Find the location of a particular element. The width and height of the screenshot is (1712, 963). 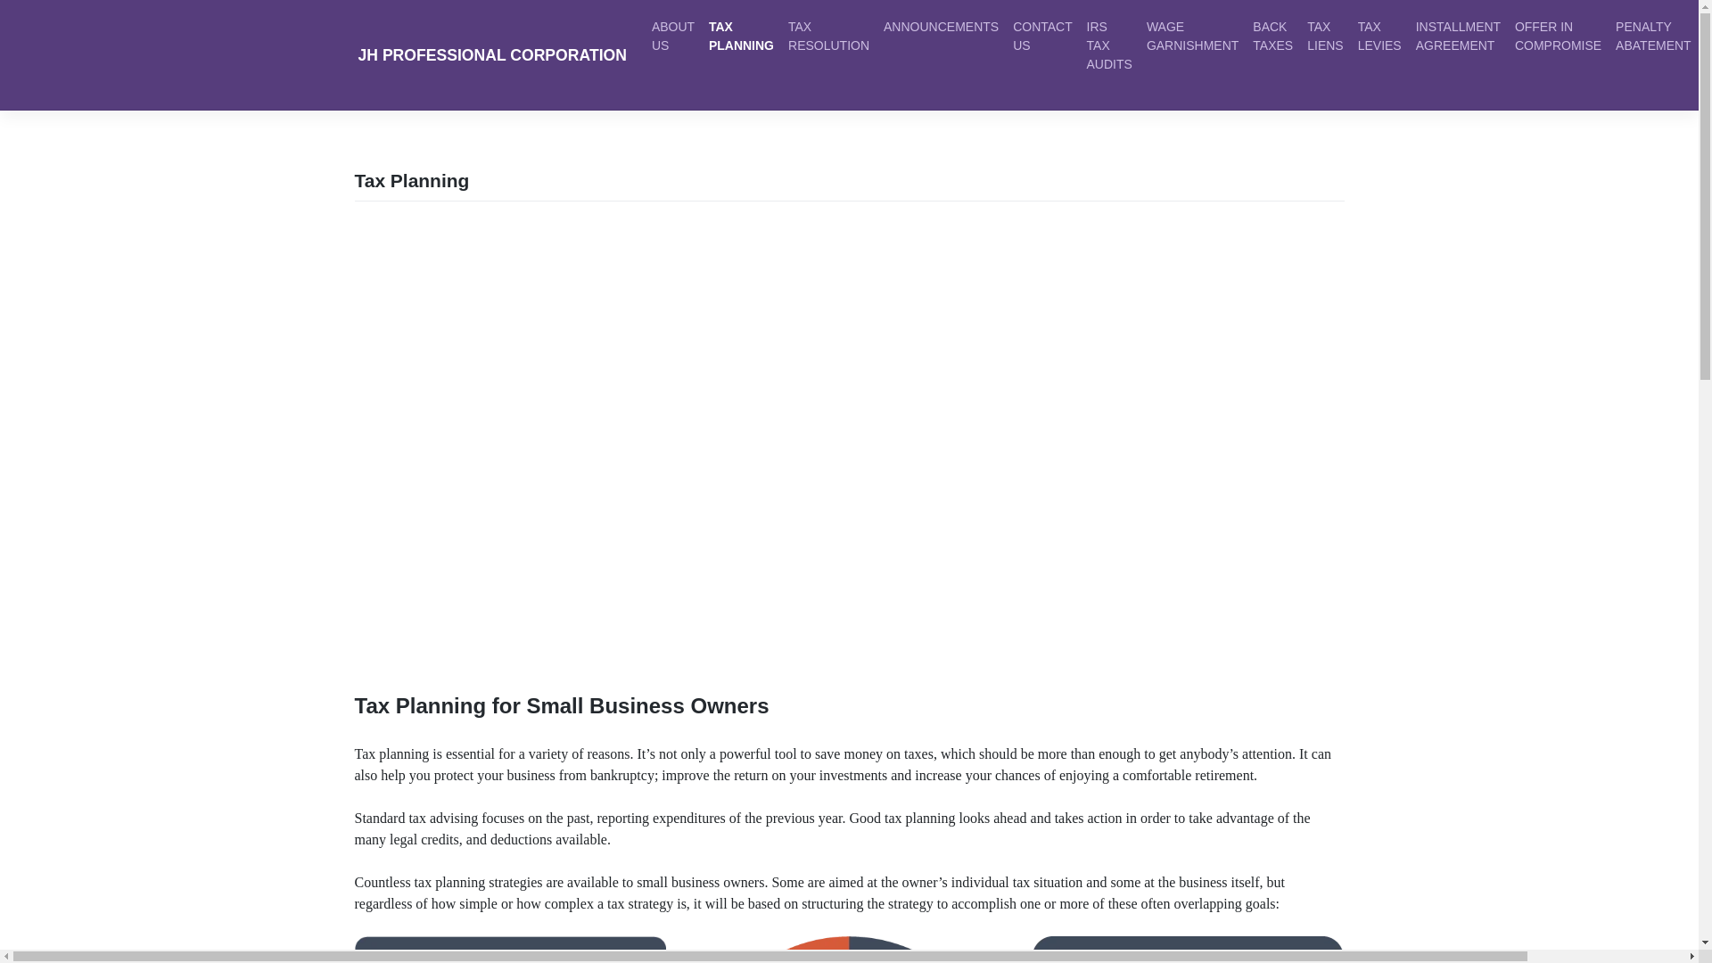

Tax Planning is located at coordinates (741, 36).